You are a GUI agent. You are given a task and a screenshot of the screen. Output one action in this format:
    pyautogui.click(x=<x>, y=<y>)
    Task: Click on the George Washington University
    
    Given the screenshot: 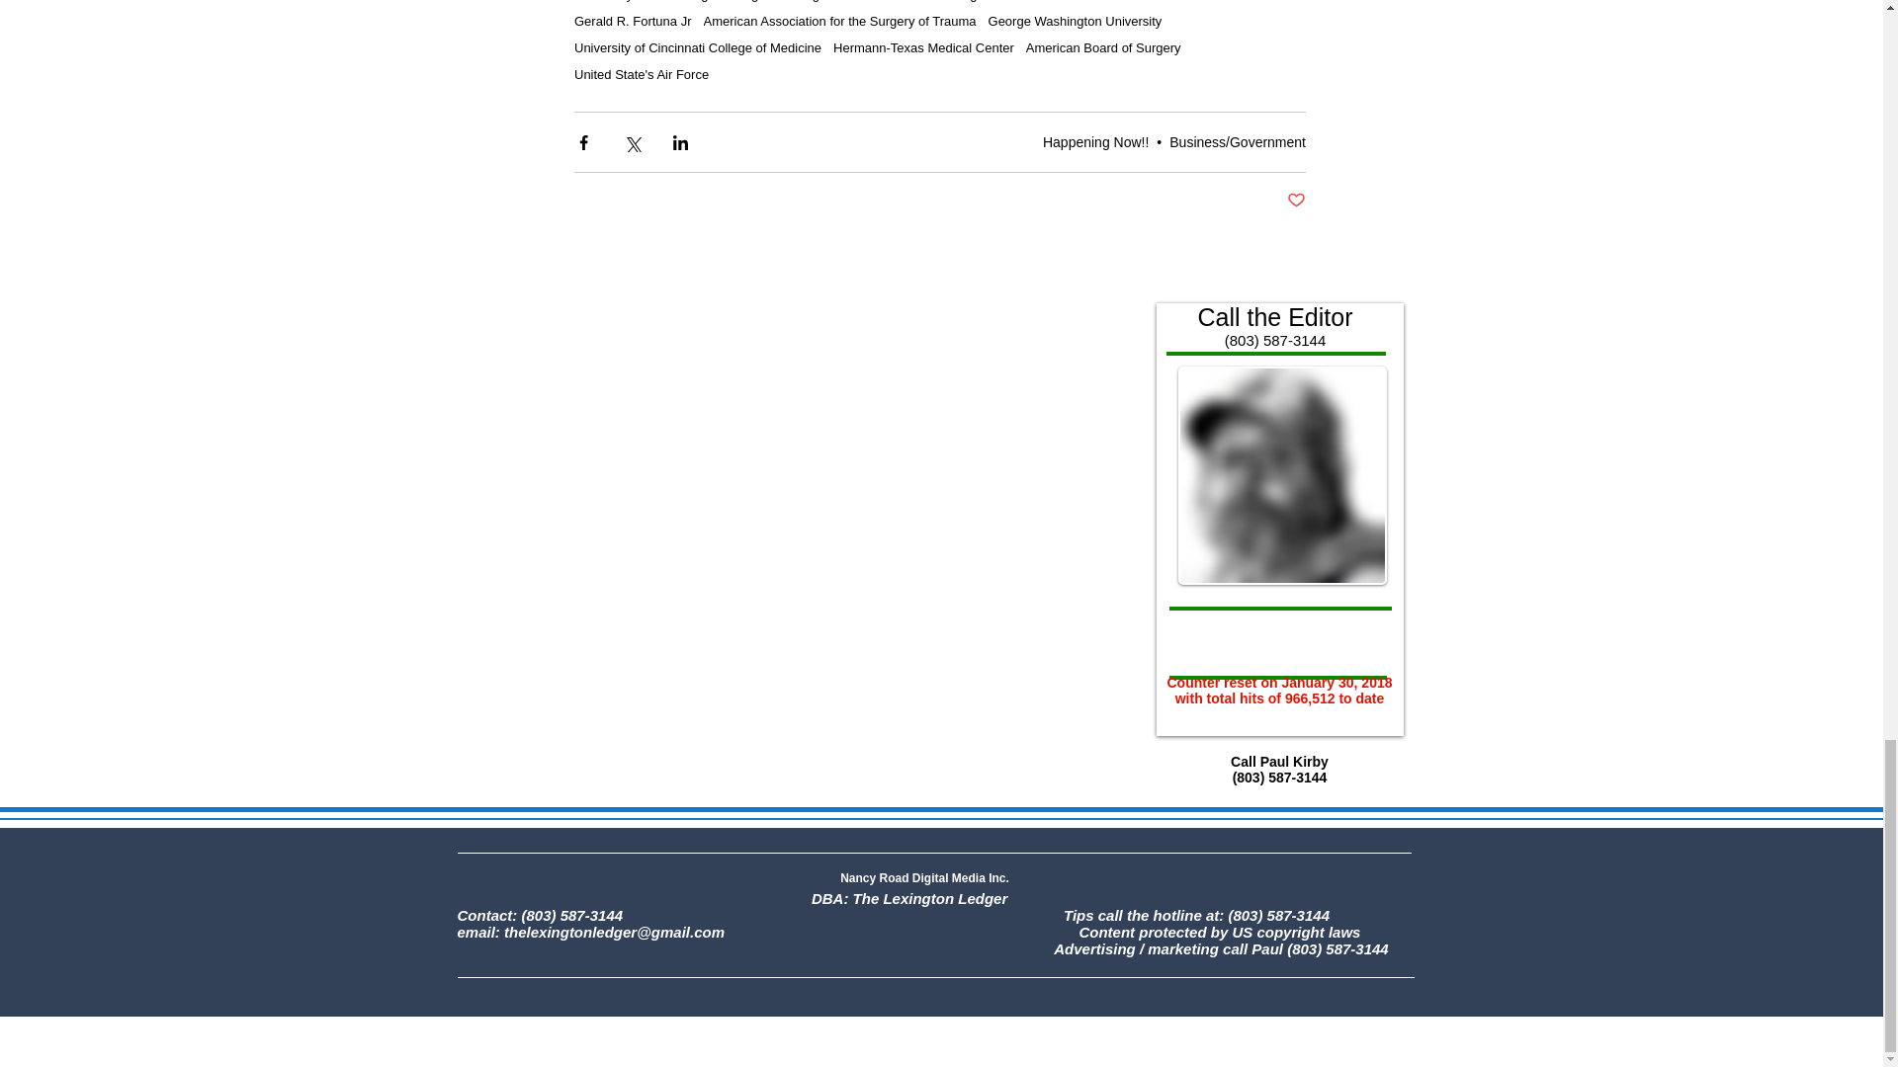 What is the action you would take?
    pyautogui.click(x=1076, y=22)
    